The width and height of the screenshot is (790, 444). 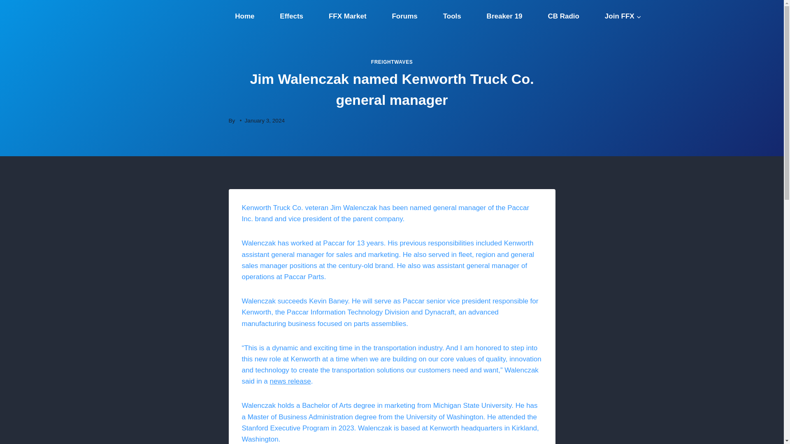 I want to click on Forums, so click(x=405, y=16).